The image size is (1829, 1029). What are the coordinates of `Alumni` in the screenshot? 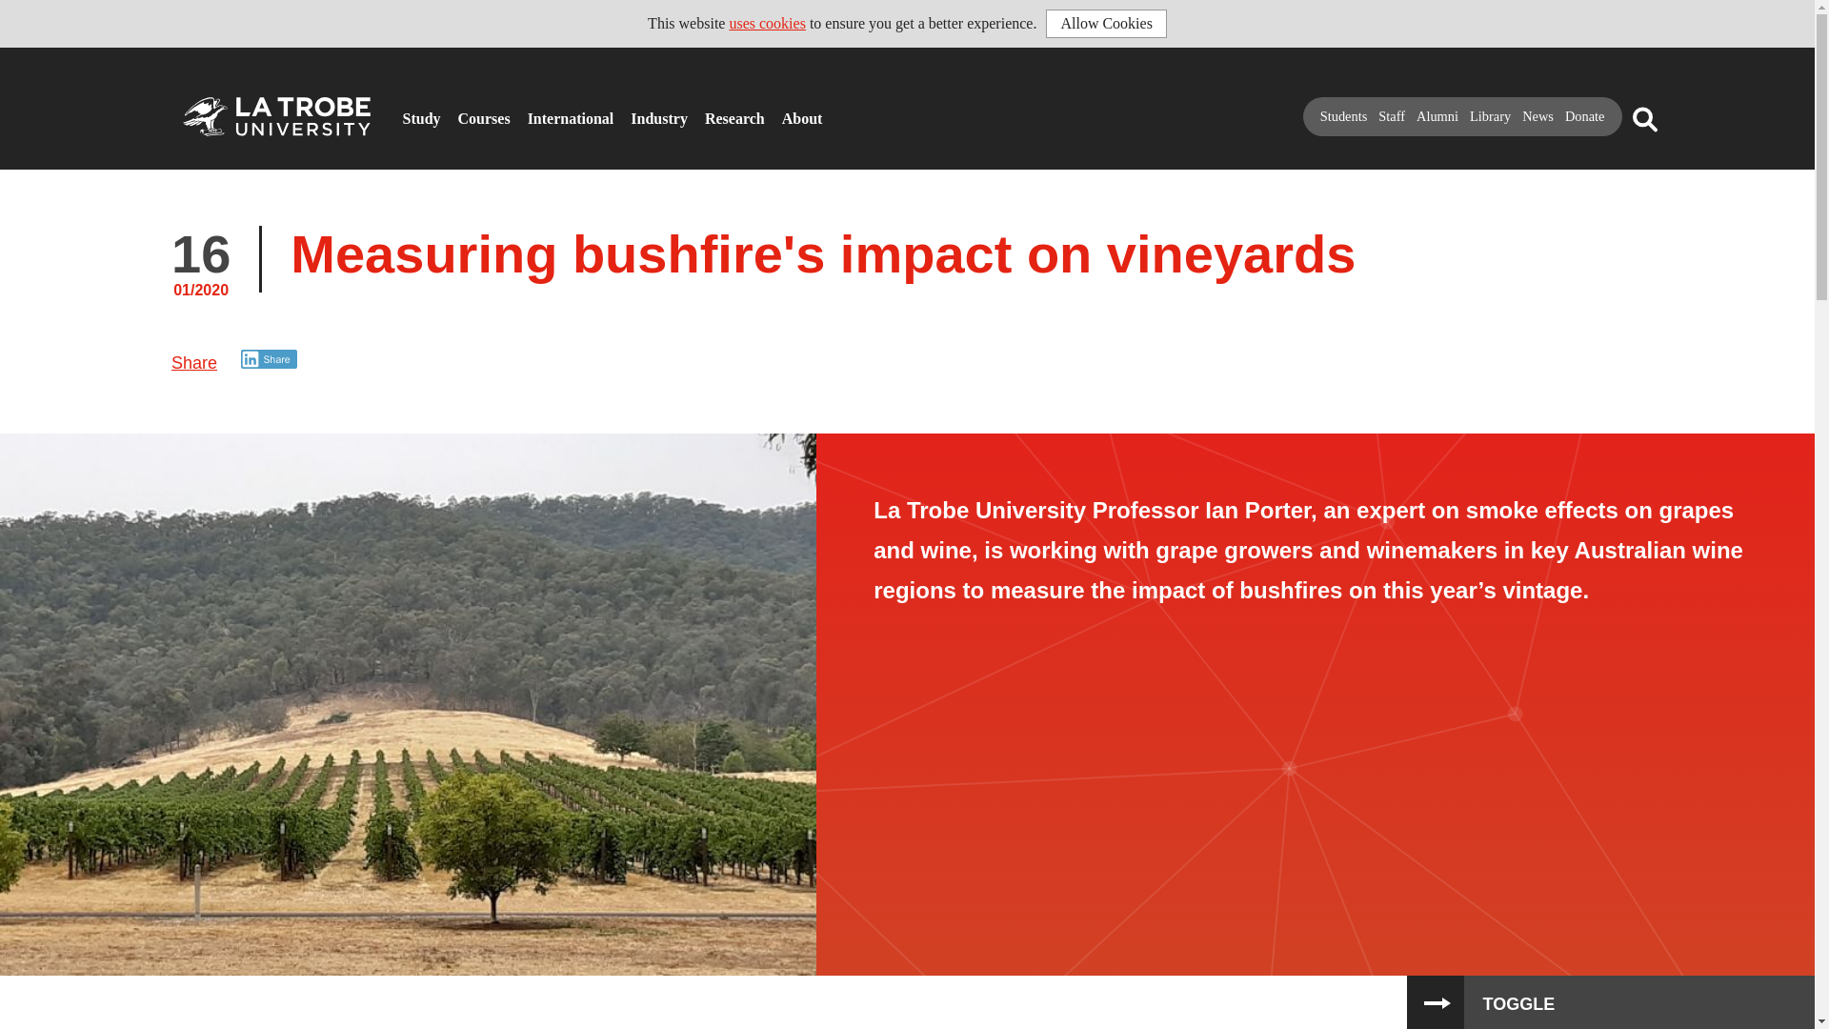 It's located at (1437, 116).